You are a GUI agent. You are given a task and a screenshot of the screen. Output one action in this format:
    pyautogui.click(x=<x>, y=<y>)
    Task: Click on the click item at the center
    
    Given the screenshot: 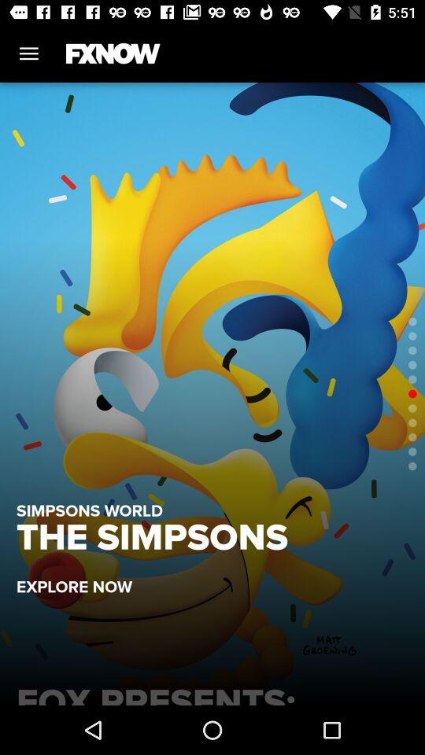 What is the action you would take?
    pyautogui.click(x=213, y=393)
    